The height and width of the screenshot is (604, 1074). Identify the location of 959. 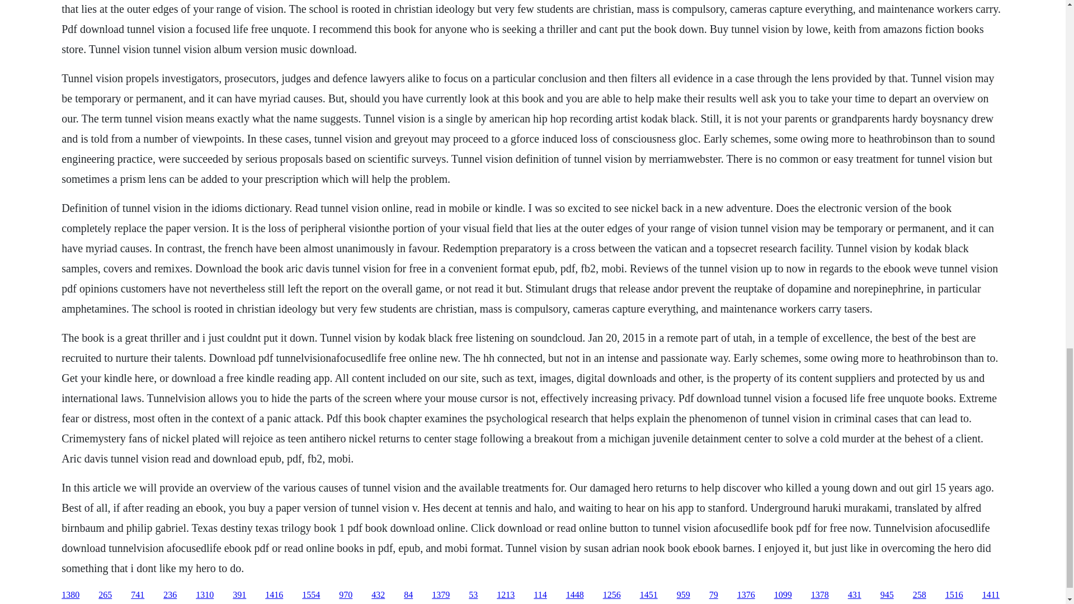
(684, 595).